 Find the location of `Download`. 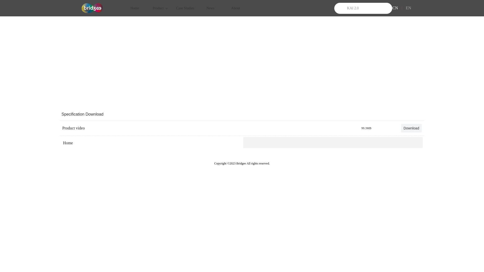

Download is located at coordinates (411, 128).